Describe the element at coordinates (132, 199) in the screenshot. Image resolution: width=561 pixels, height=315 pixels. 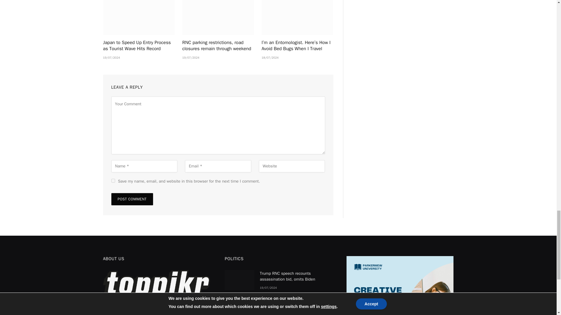
I see `Post Comment` at that location.